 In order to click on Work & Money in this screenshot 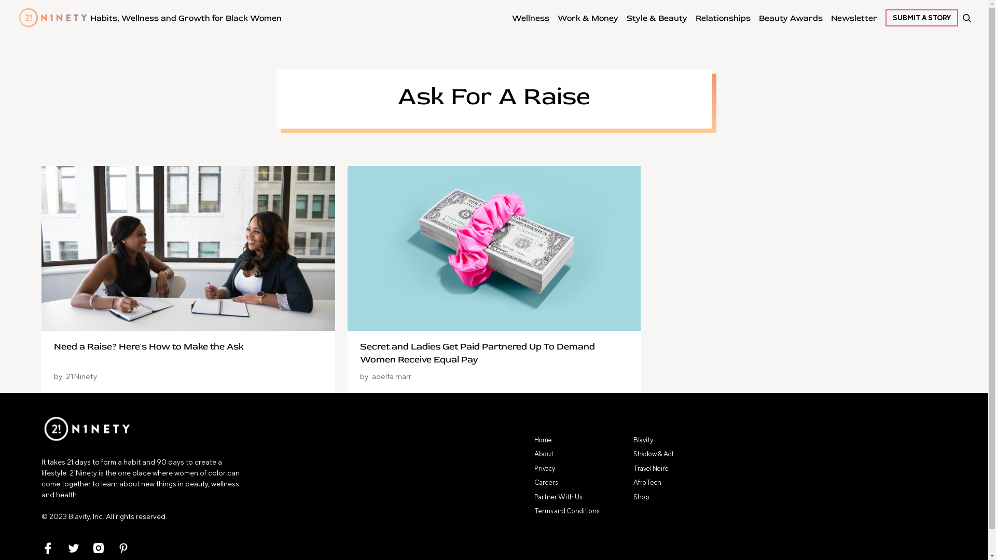, I will do `click(588, 18)`.